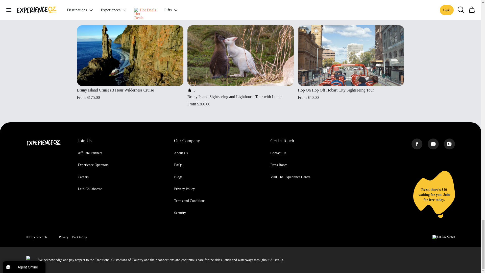  What do you see at coordinates (83, 177) in the screenshot?
I see `Careers` at bounding box center [83, 177].